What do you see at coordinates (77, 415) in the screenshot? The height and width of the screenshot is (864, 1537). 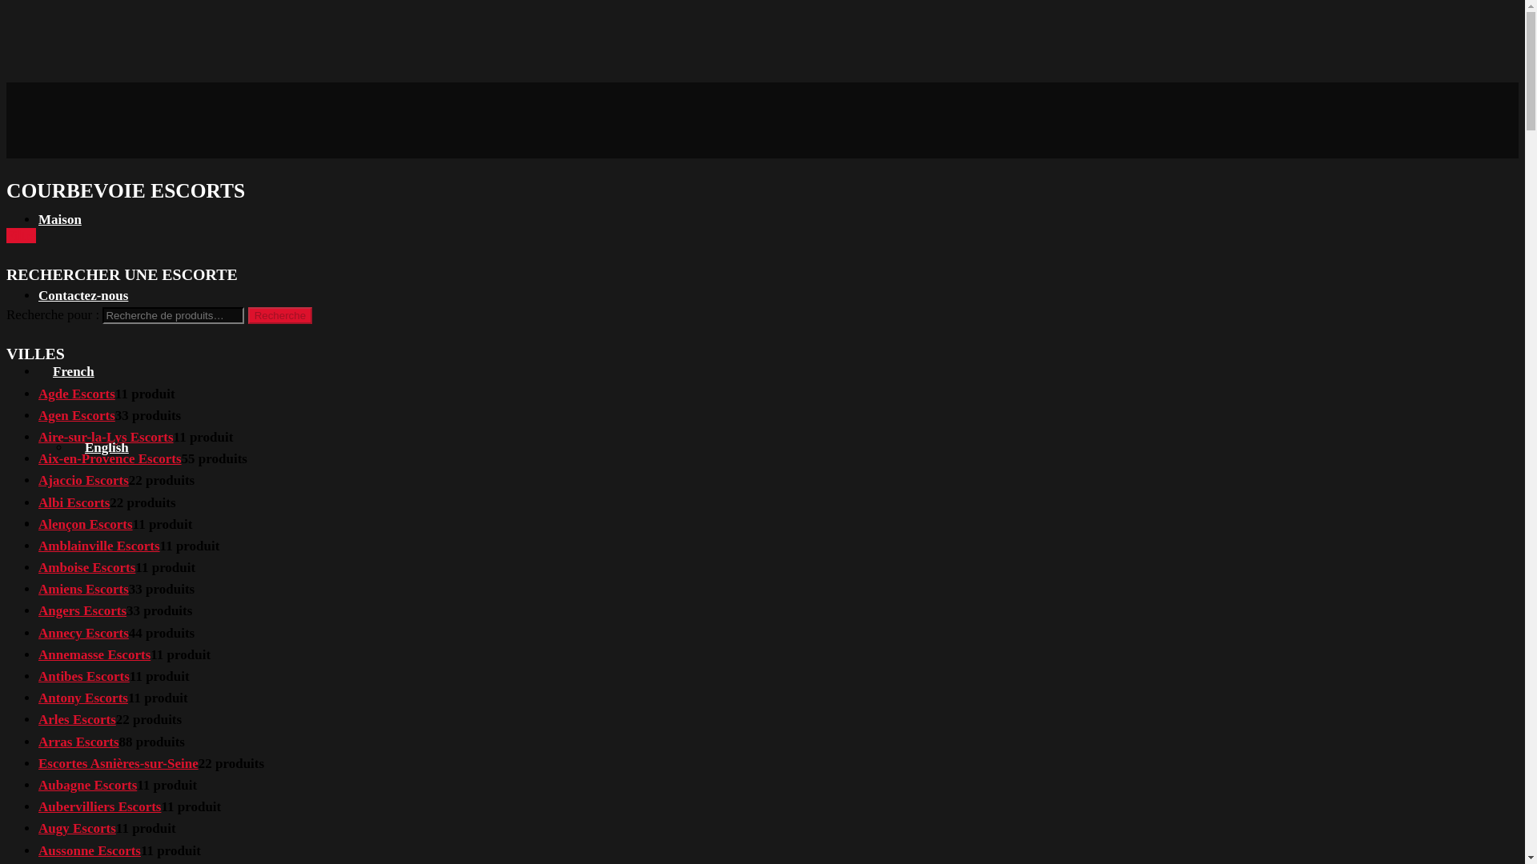 I see `Agen Escorts` at bounding box center [77, 415].